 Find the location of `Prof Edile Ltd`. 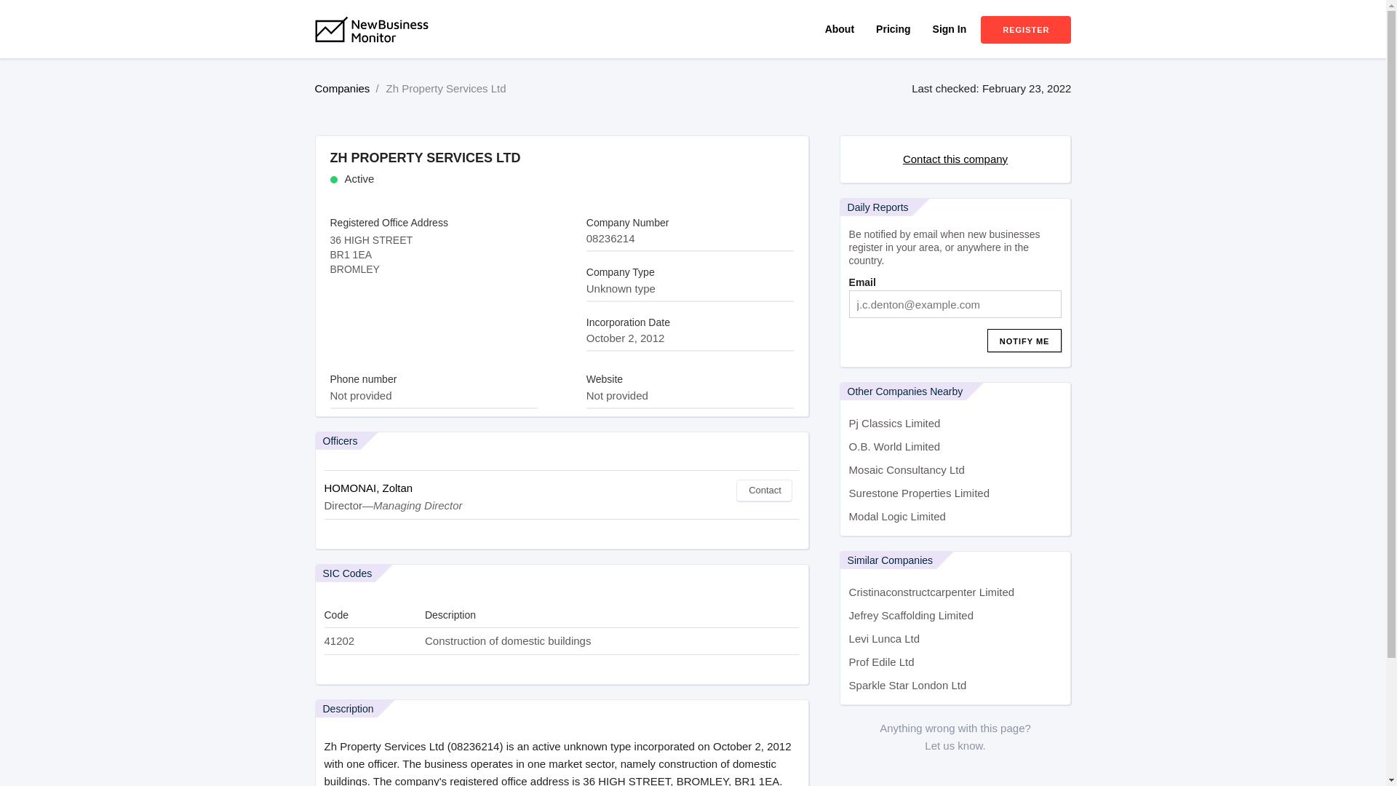

Prof Edile Ltd is located at coordinates (956, 662).